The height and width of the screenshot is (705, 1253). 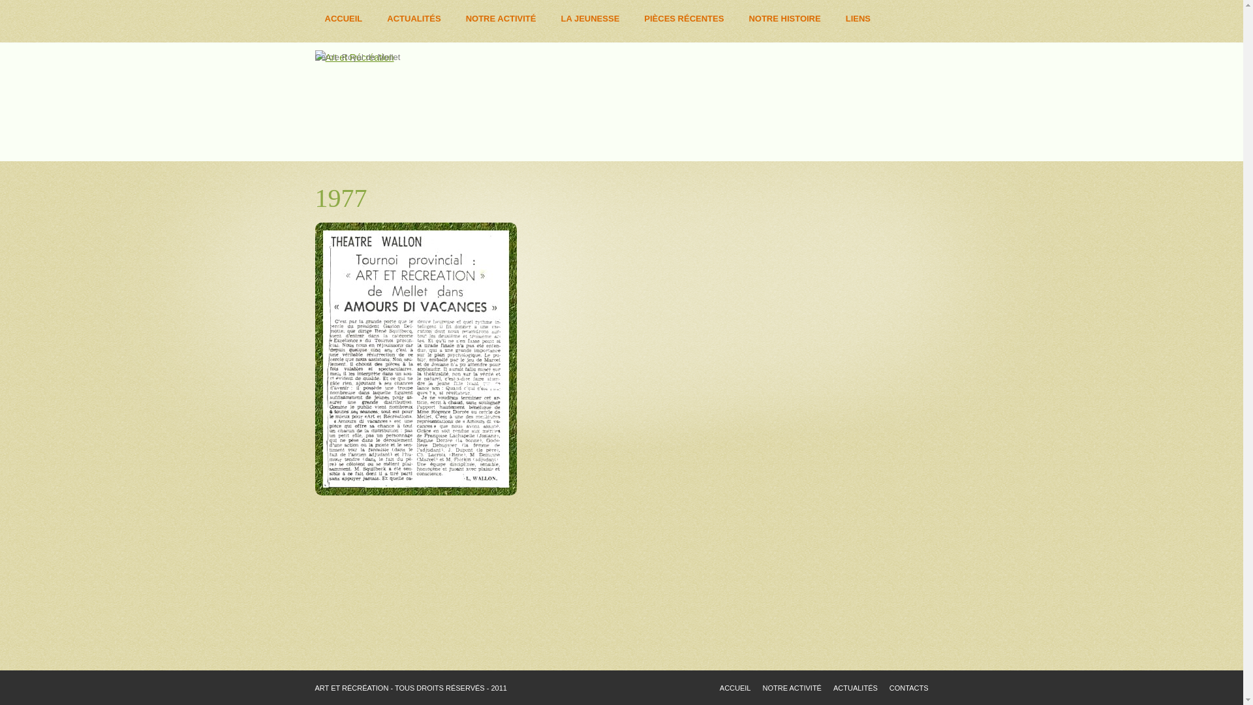 I want to click on NOTRE HISTOIRE, so click(x=784, y=19).